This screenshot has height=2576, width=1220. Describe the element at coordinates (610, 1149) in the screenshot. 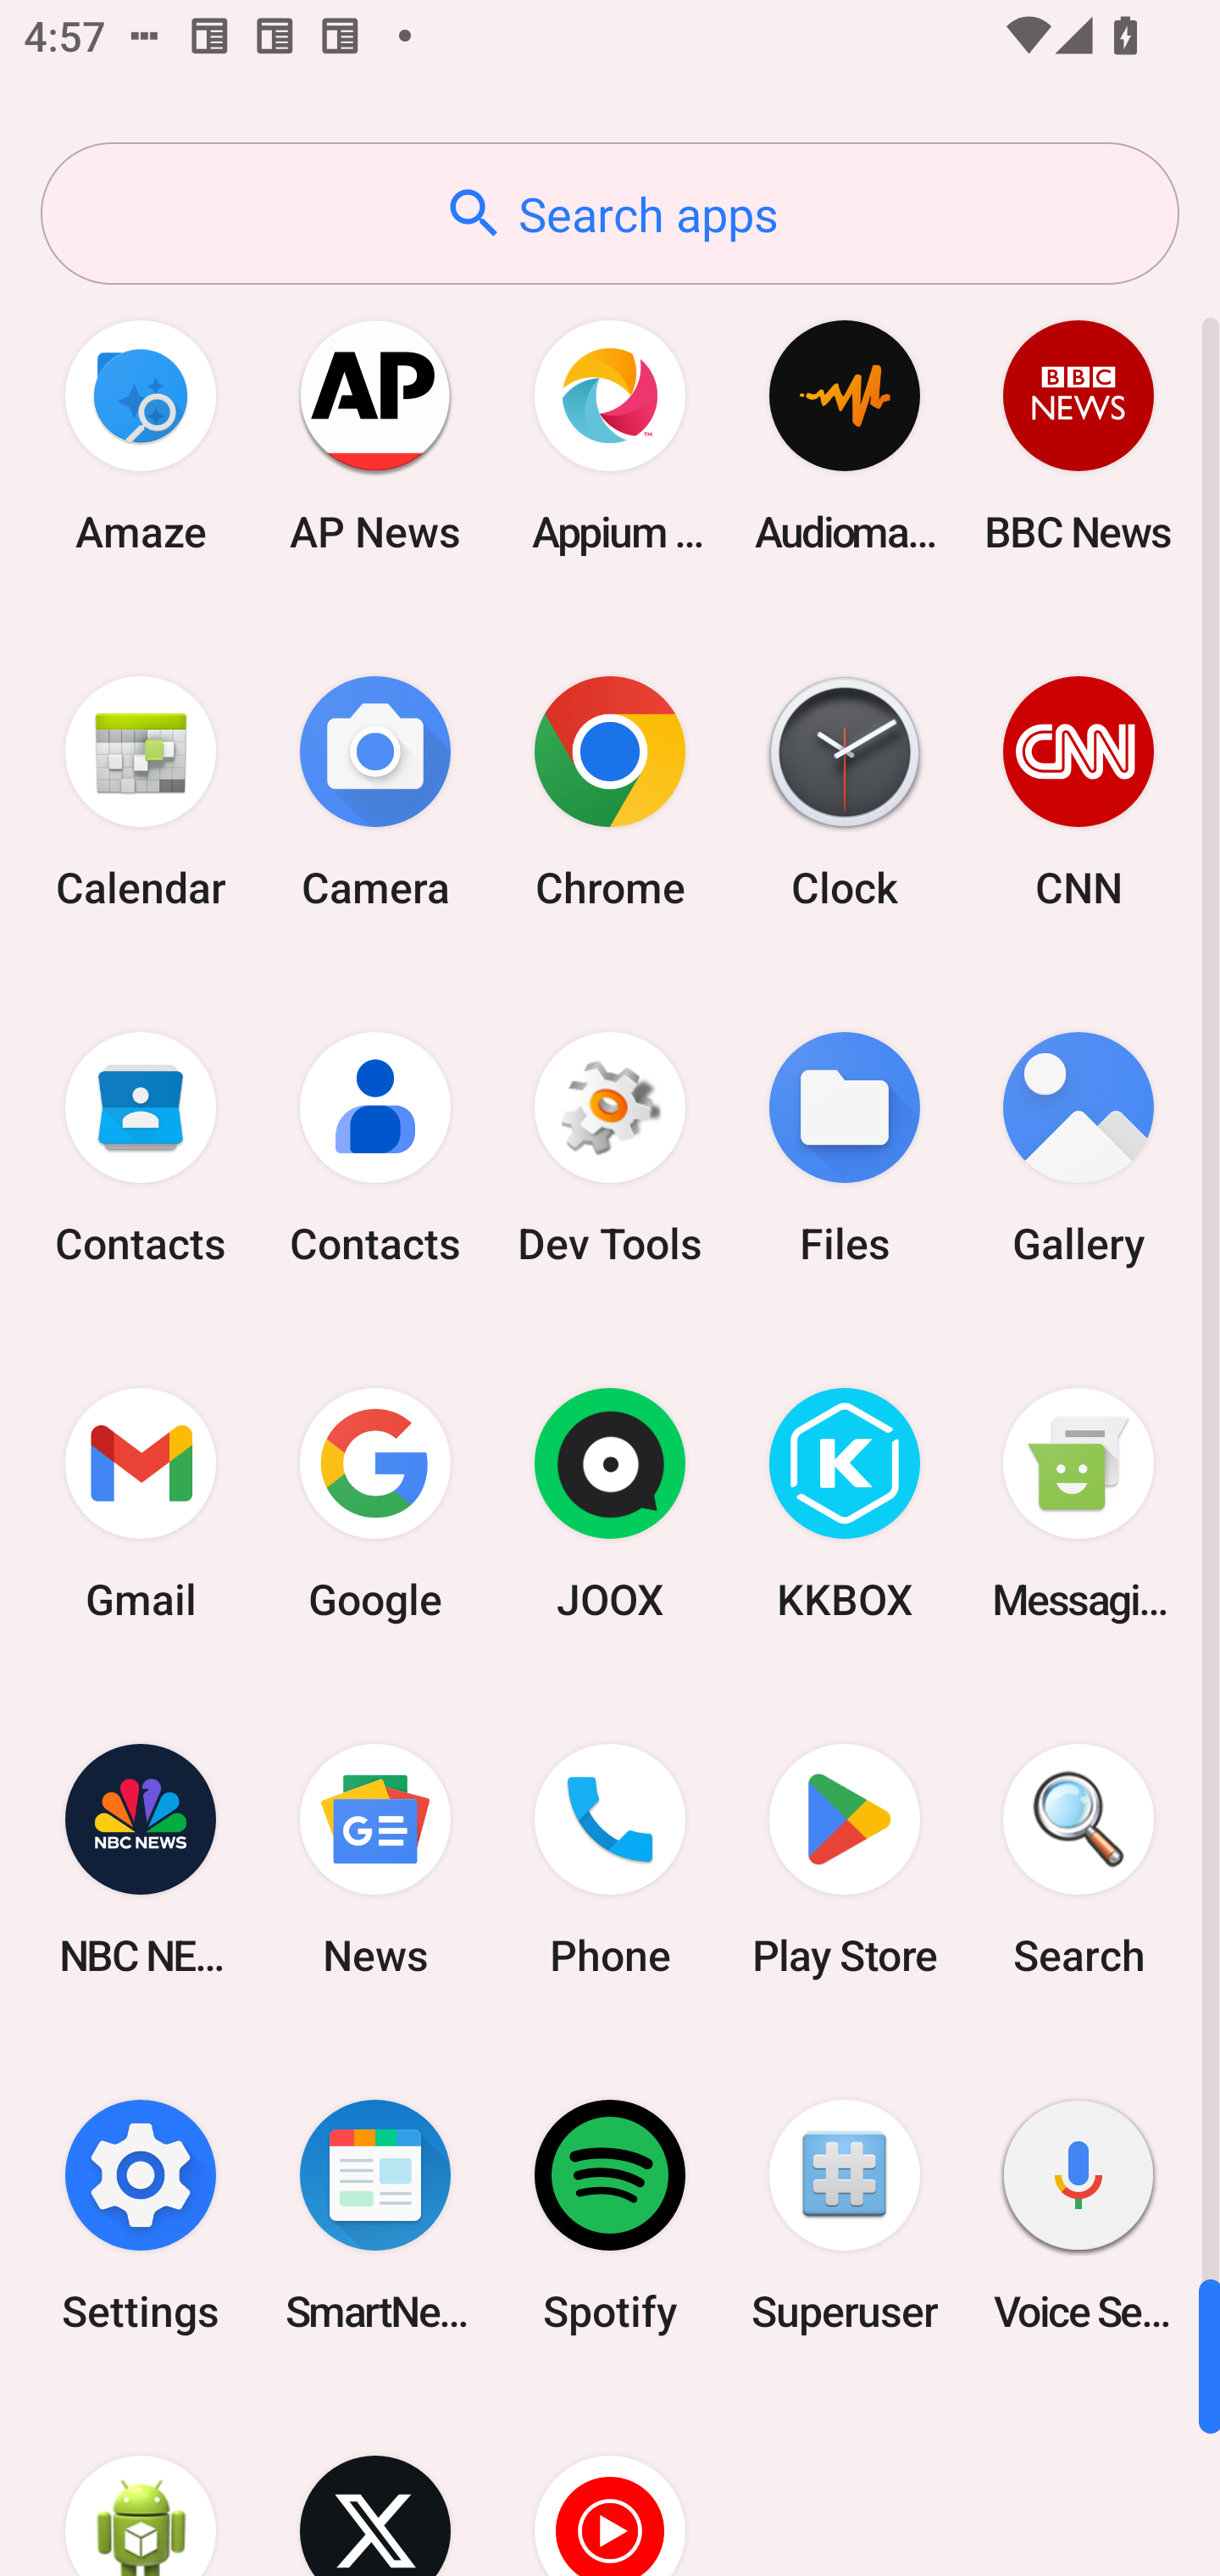

I see `Dev Tools` at that location.